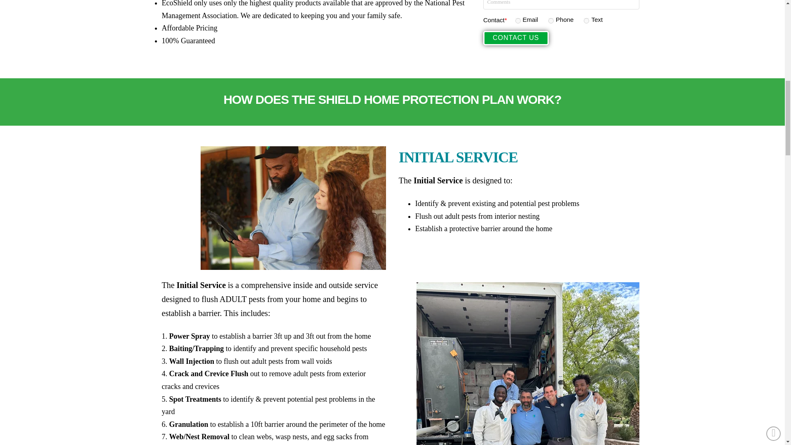 The image size is (791, 445). Describe the element at coordinates (586, 21) in the screenshot. I see `Text` at that location.